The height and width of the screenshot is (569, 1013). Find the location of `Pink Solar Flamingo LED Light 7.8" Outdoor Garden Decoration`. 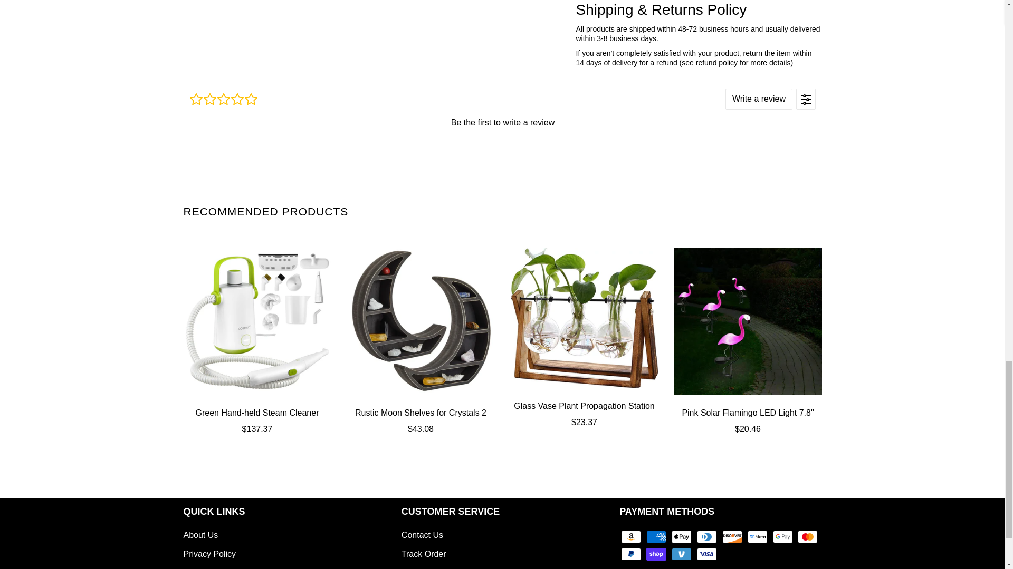

Pink Solar Flamingo LED Light 7.8" Outdoor Garden Decoration is located at coordinates (748, 421).